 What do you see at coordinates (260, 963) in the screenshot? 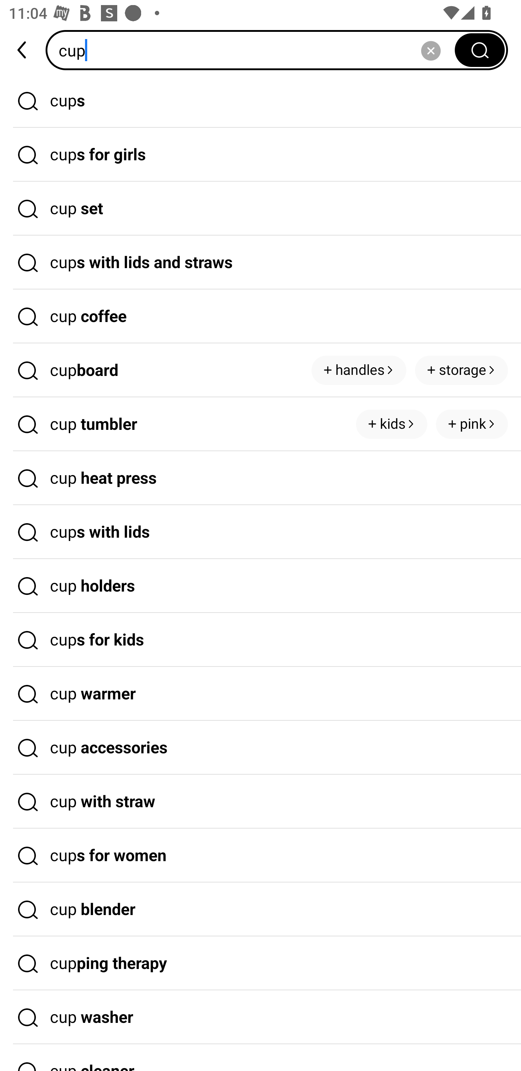
I see `cupping therapy` at bounding box center [260, 963].